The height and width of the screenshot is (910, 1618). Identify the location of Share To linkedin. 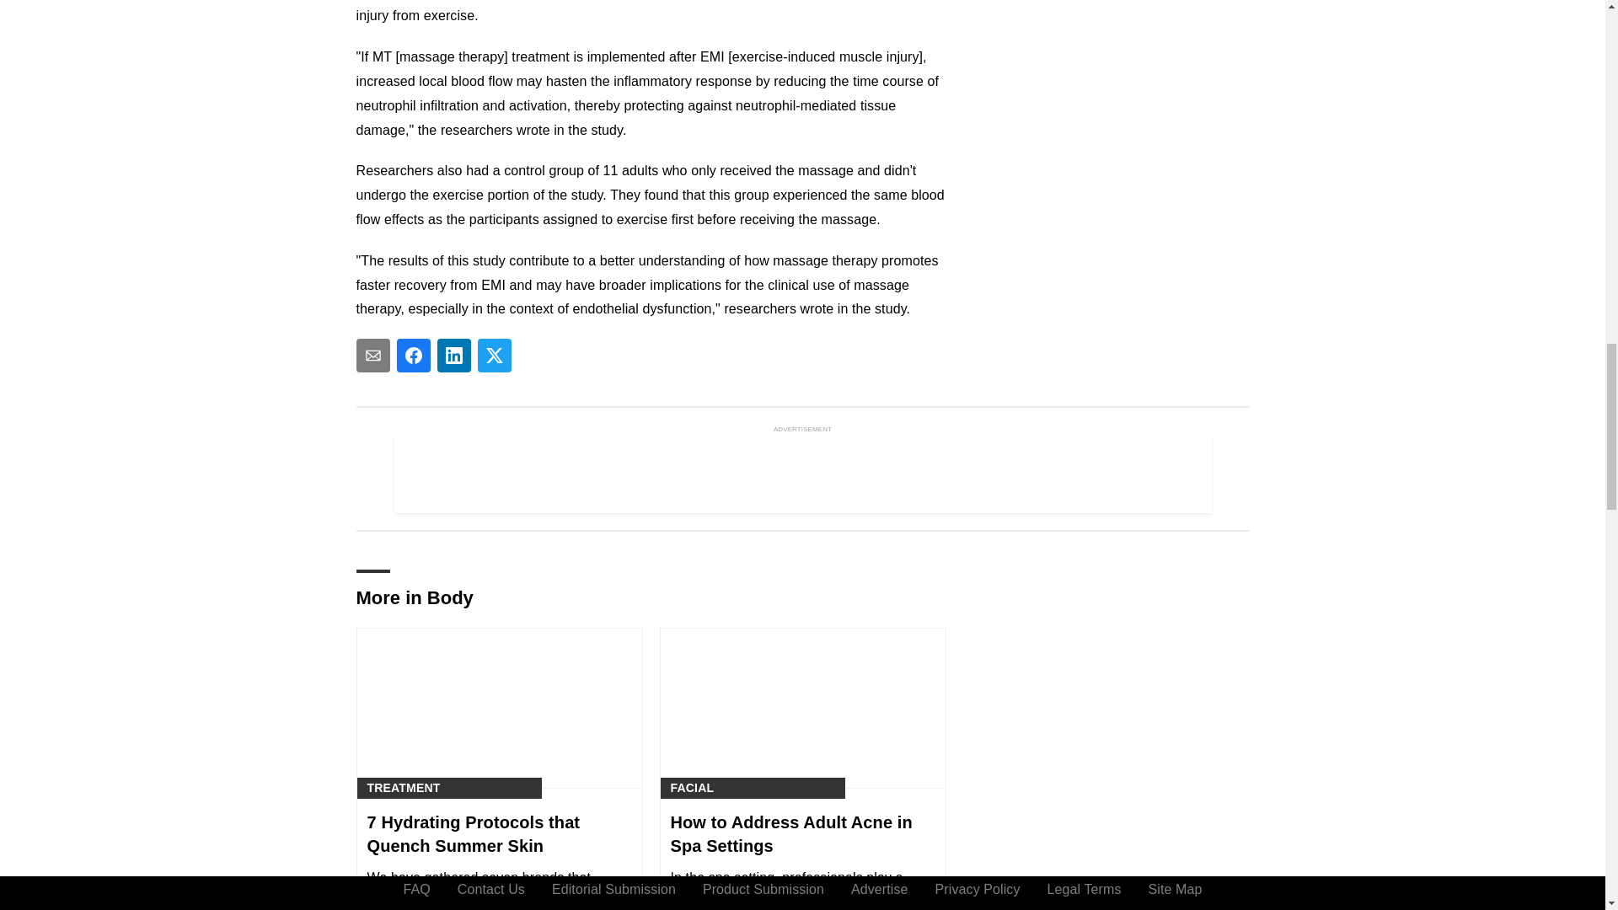
(453, 355).